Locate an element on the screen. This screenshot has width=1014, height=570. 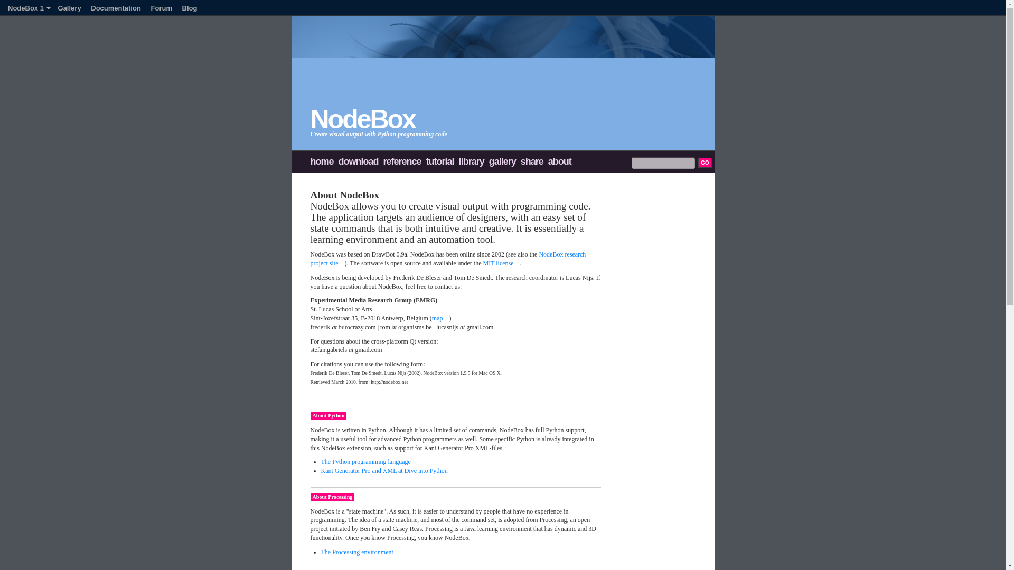
The Python programming language is located at coordinates (369, 462).